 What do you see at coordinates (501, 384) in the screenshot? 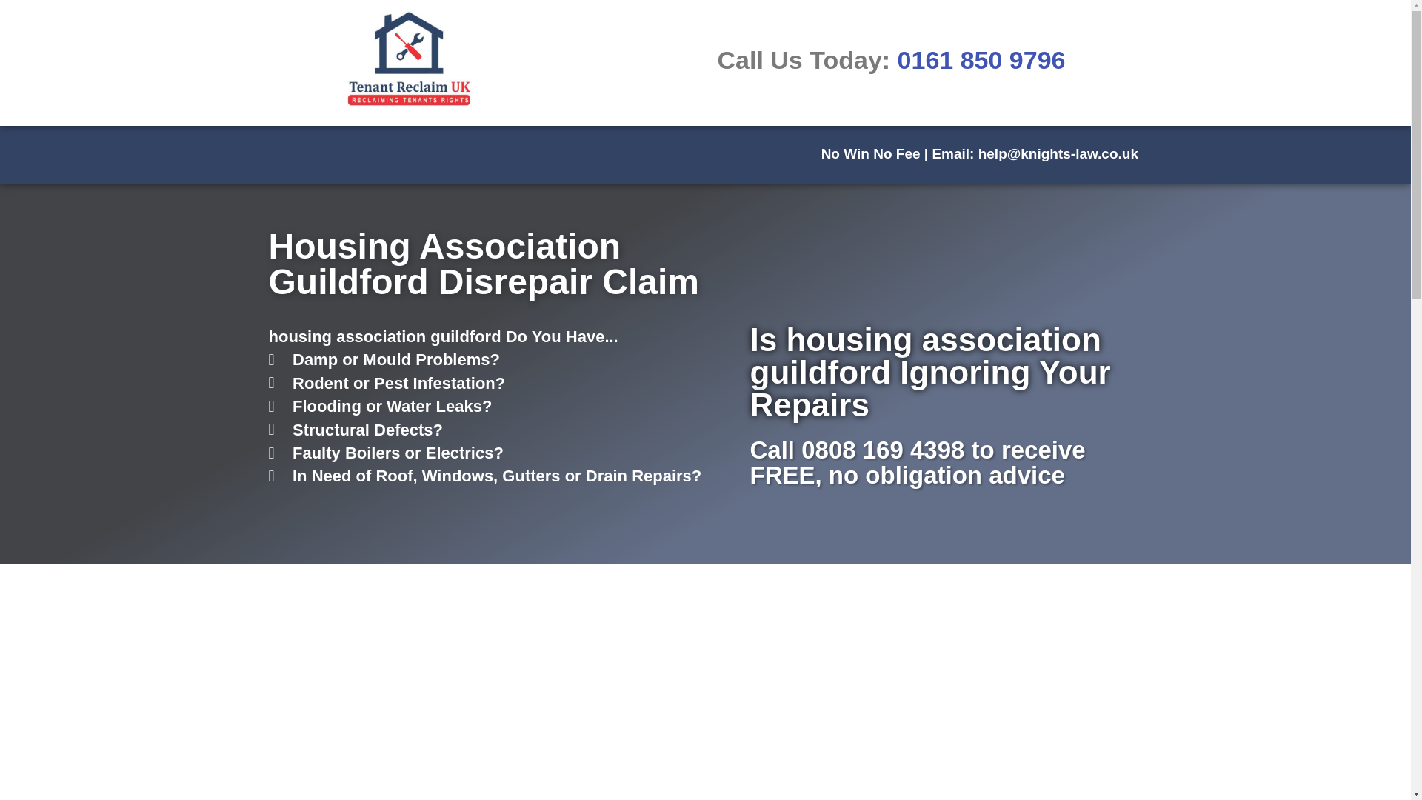
I see `Rodent or Pest Infestation?` at bounding box center [501, 384].